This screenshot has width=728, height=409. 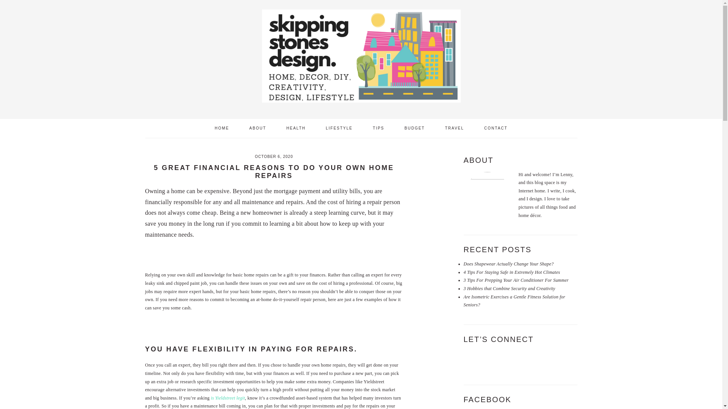 I want to click on HEALTH, so click(x=296, y=128).